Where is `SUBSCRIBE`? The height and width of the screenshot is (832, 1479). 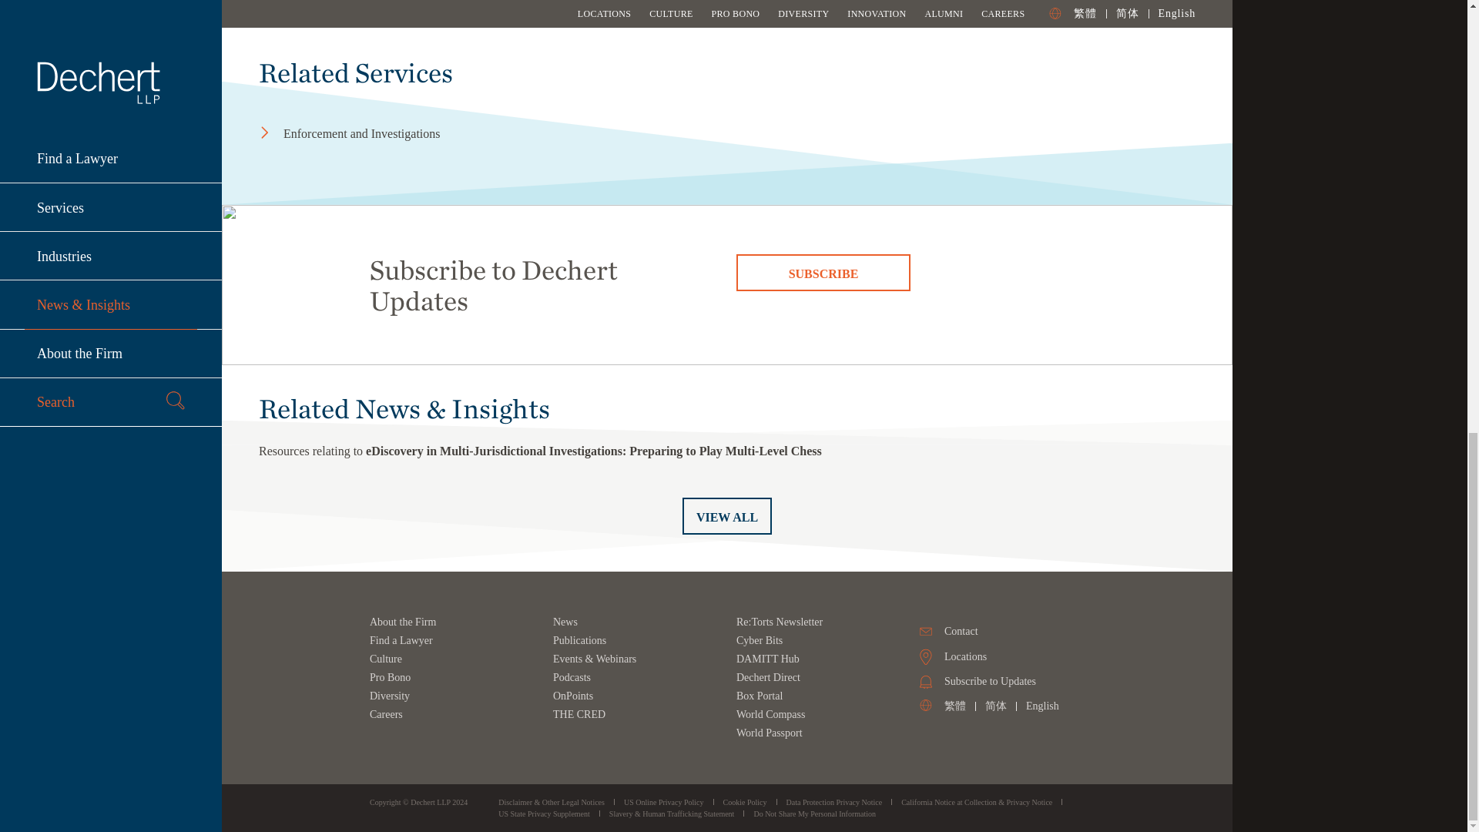 SUBSCRIBE is located at coordinates (823, 273).